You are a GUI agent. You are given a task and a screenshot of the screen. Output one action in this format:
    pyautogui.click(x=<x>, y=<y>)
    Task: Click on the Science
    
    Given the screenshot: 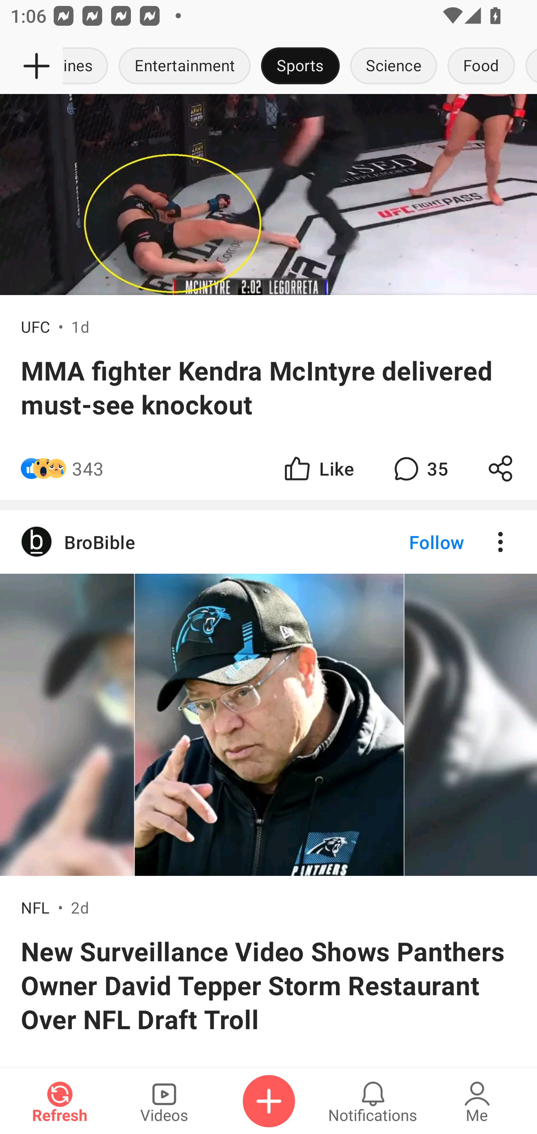 What is the action you would take?
    pyautogui.click(x=393, y=66)
    